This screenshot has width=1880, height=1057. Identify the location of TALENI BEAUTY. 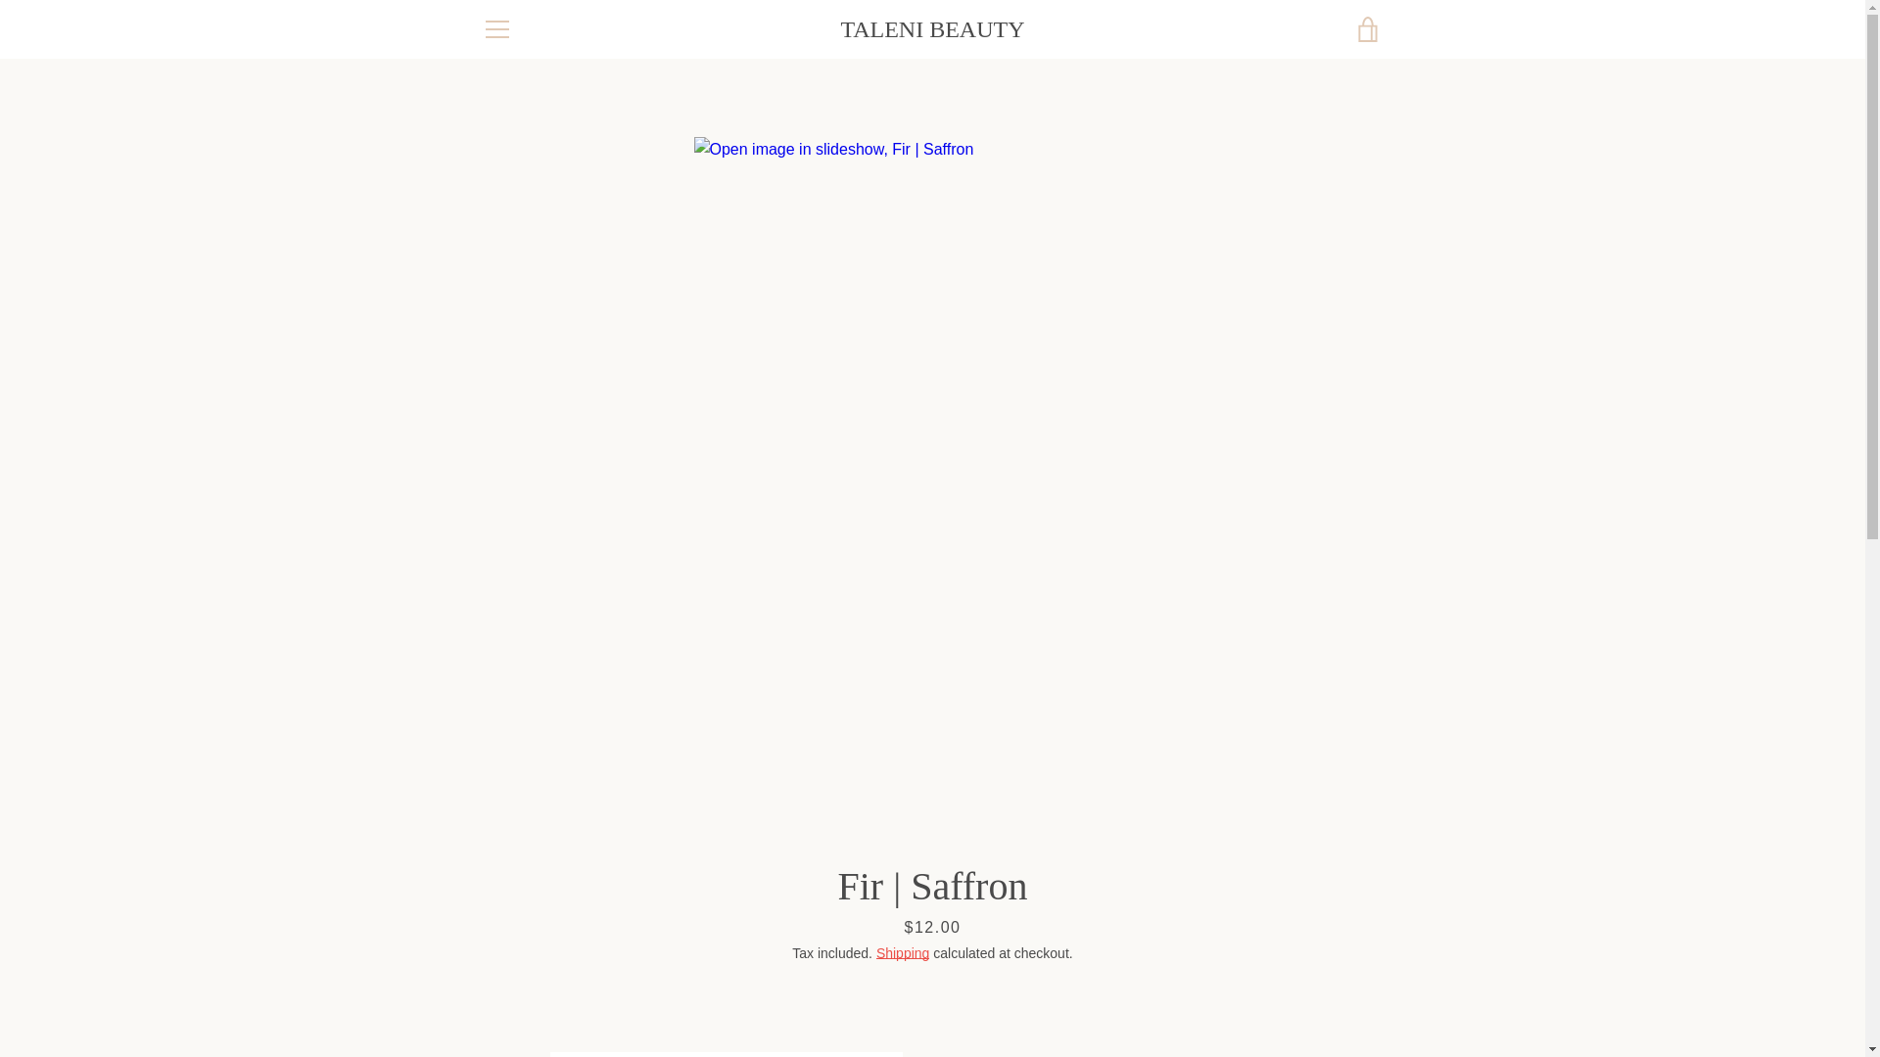
(932, 29).